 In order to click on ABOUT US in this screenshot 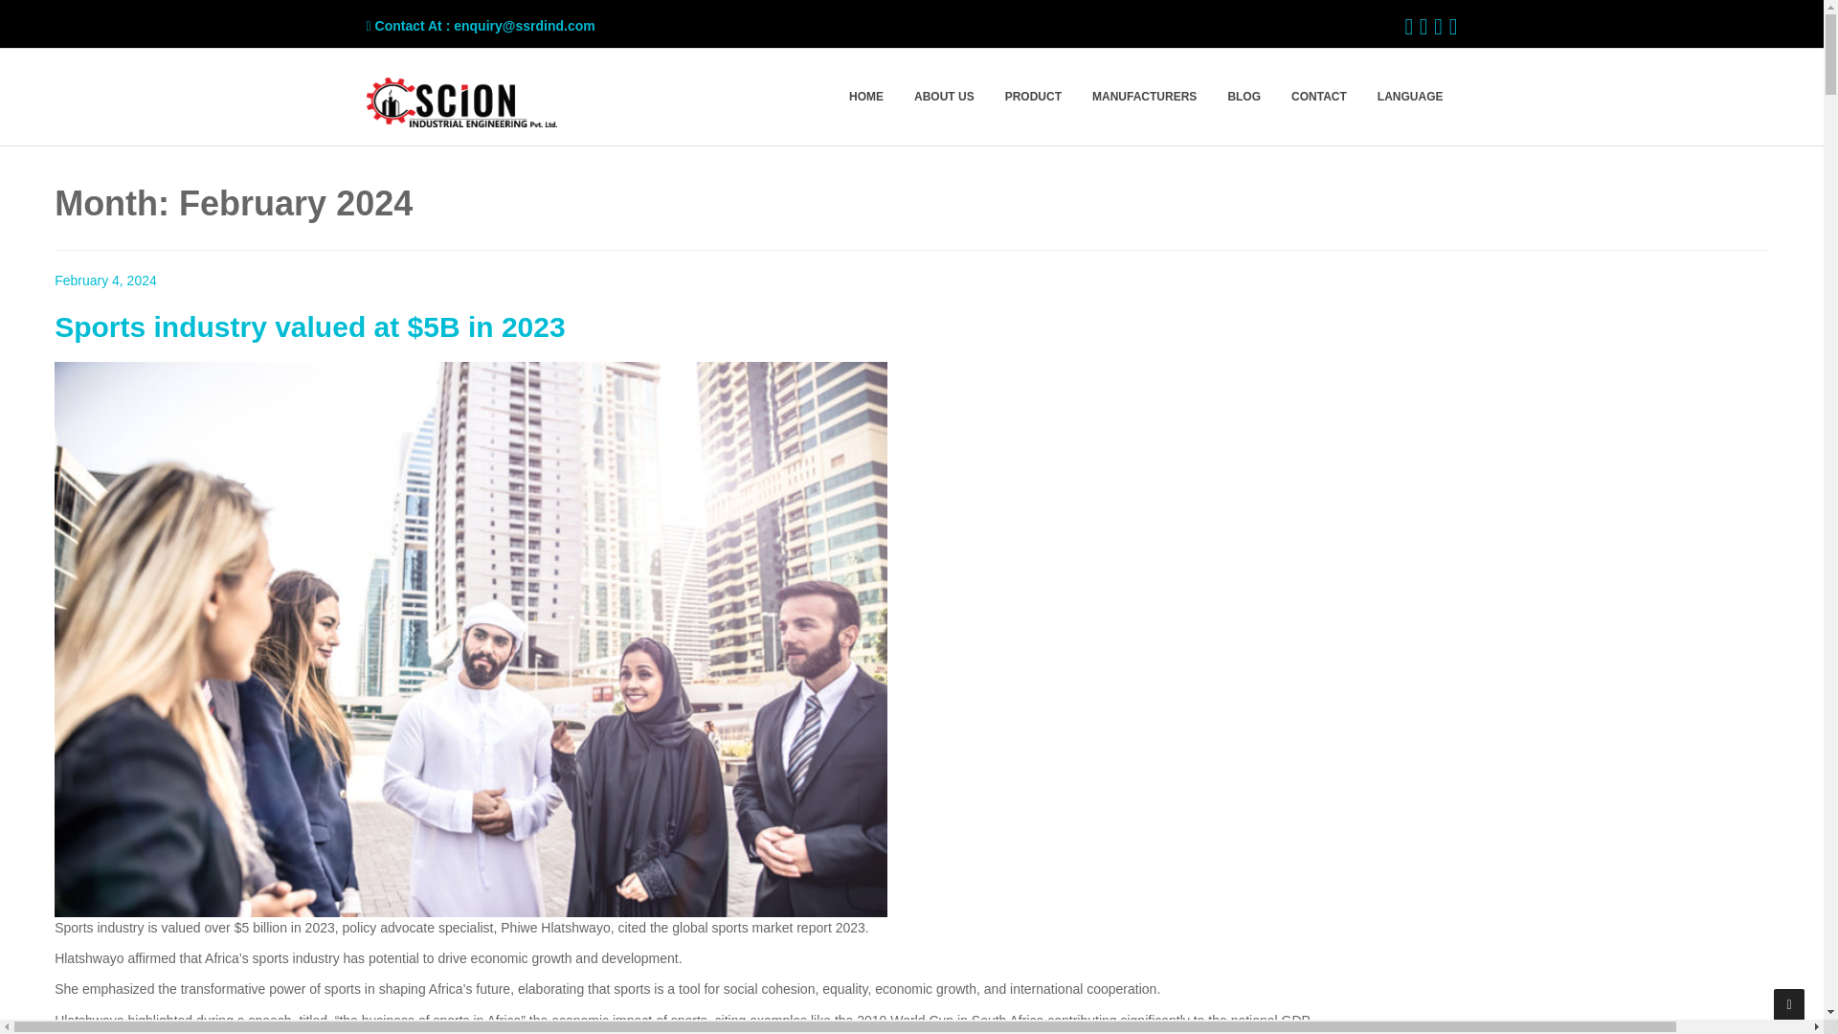, I will do `click(944, 98)`.